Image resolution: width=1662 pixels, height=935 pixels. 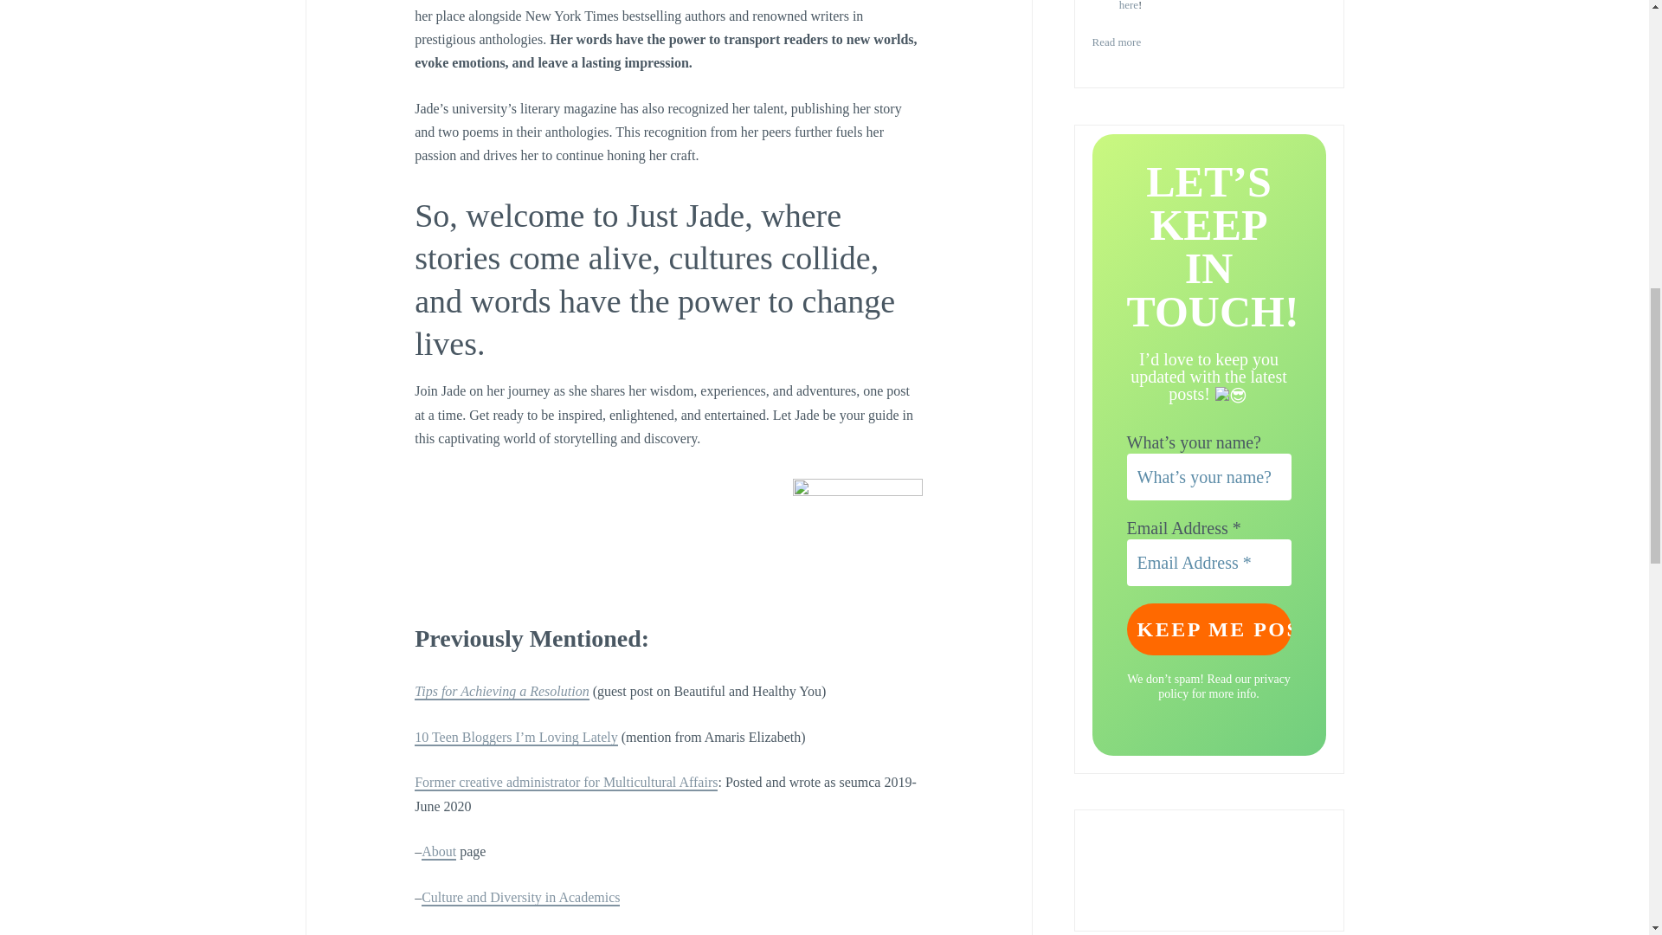 I want to click on Check out my post here, so click(x=1215, y=7).